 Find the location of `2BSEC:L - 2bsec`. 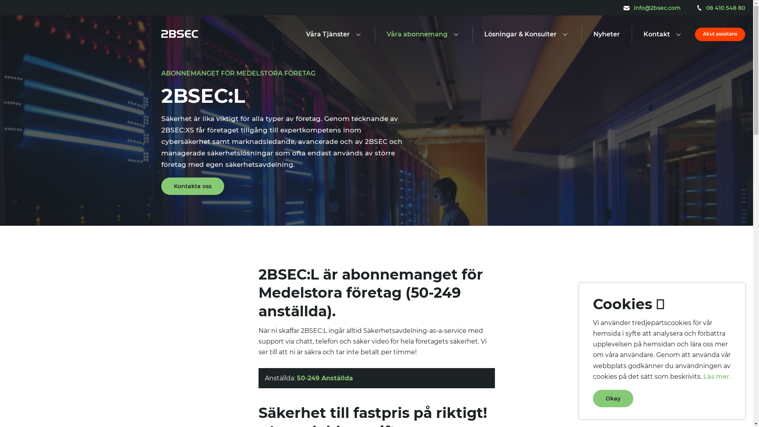

2BSEC:L - 2bsec is located at coordinates (179, 35).